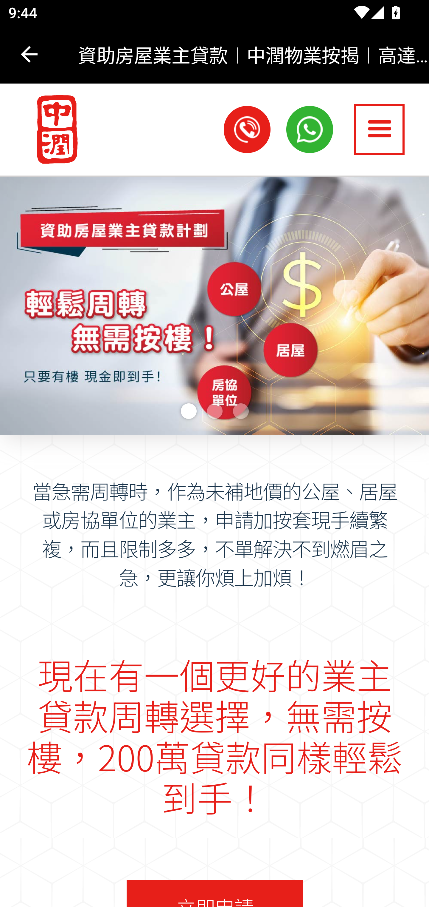 Image resolution: width=429 pixels, height=907 pixels. I want to click on Show slide 3 of 3, so click(241, 411).